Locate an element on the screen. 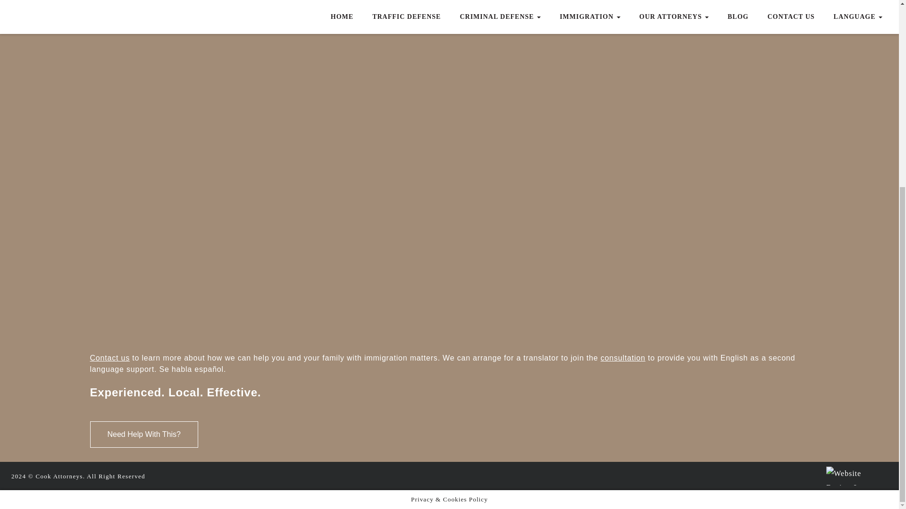  Contact us is located at coordinates (109, 357).